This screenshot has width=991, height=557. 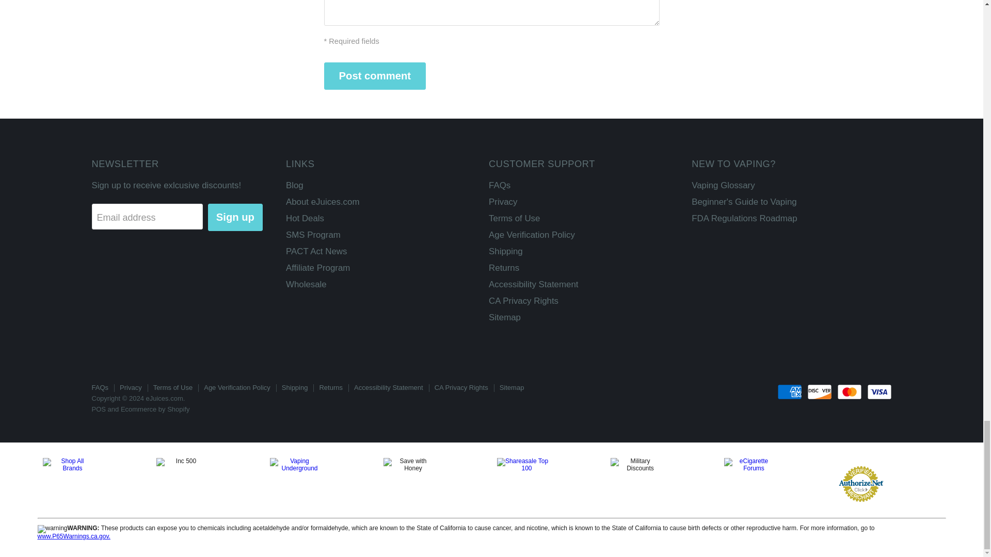 What do you see at coordinates (880, 392) in the screenshot?
I see `Visa` at bounding box center [880, 392].